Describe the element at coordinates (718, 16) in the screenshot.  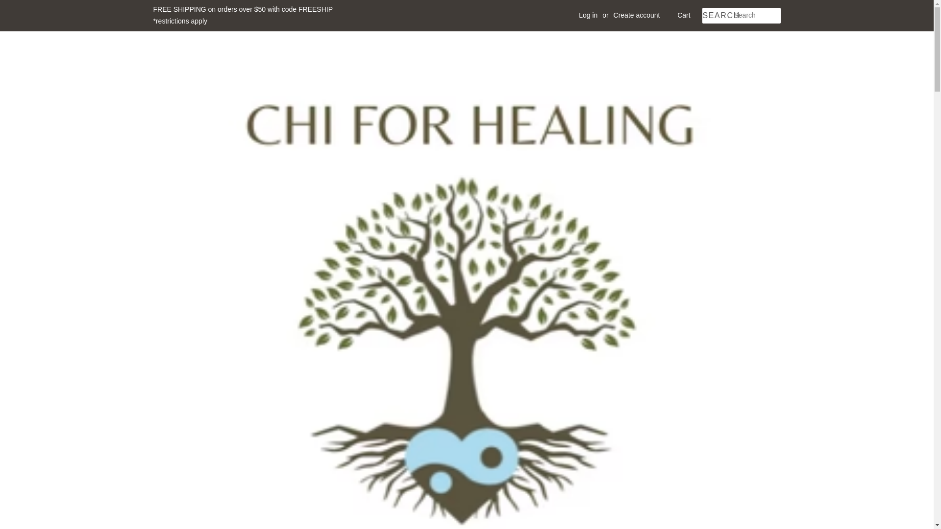
I see `SEARCH` at that location.